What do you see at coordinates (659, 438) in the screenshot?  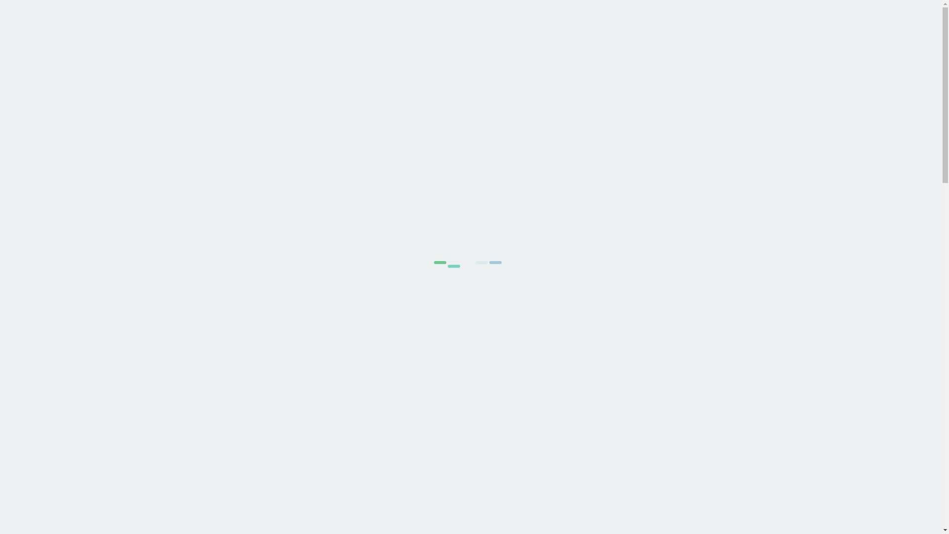 I see `Mart 2019` at bounding box center [659, 438].